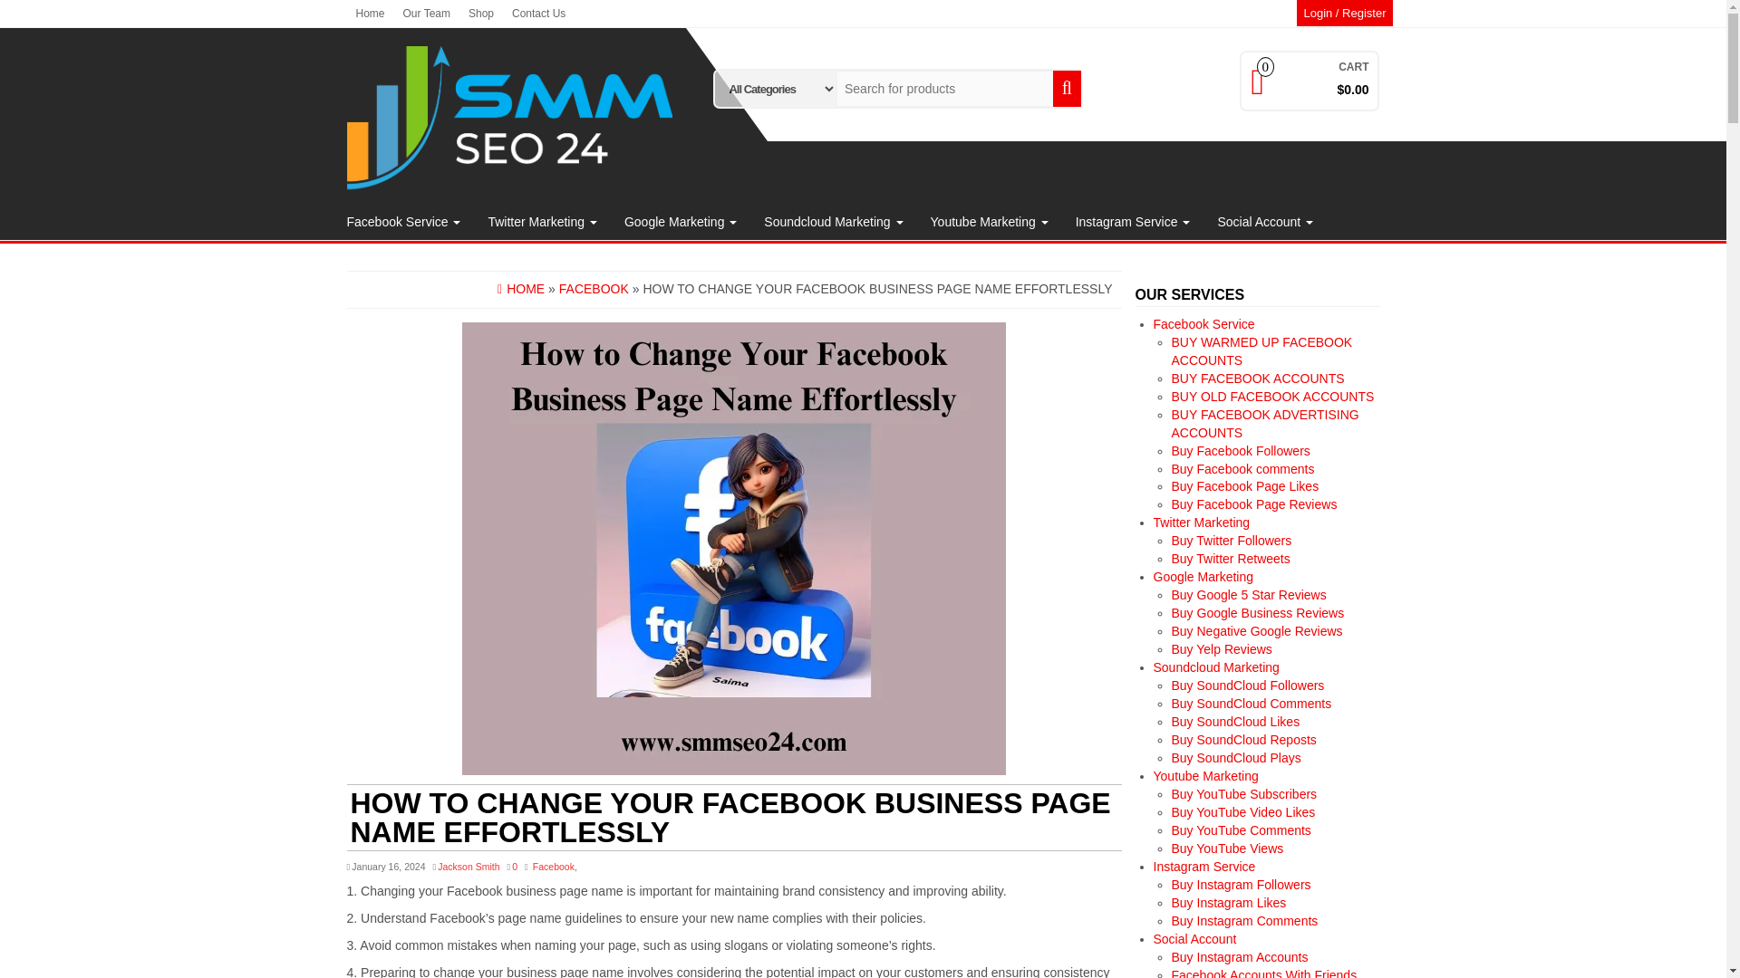  Describe the element at coordinates (833, 221) in the screenshot. I see `Soundcloud Marketing` at that location.